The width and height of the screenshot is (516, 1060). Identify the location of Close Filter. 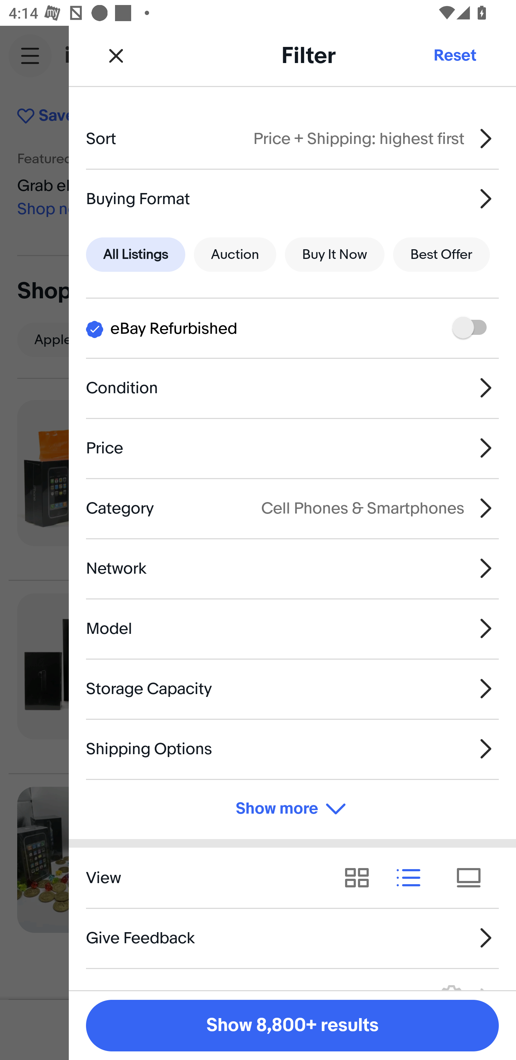
(116, 55).